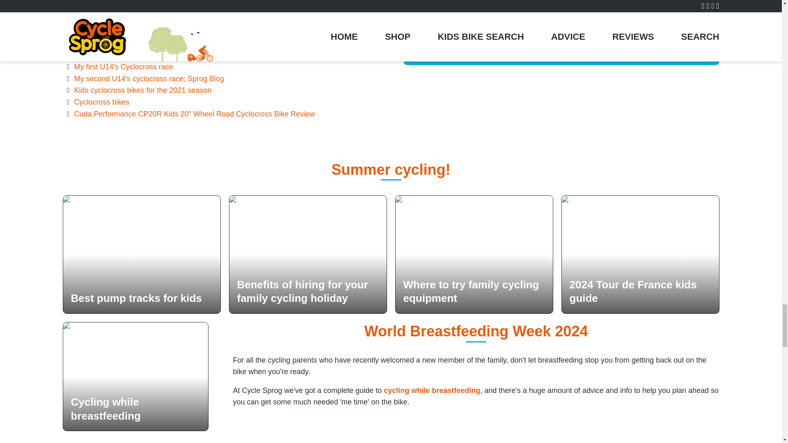 The width and height of the screenshot is (788, 443). I want to click on Best pump tracks for kids, so click(141, 254).